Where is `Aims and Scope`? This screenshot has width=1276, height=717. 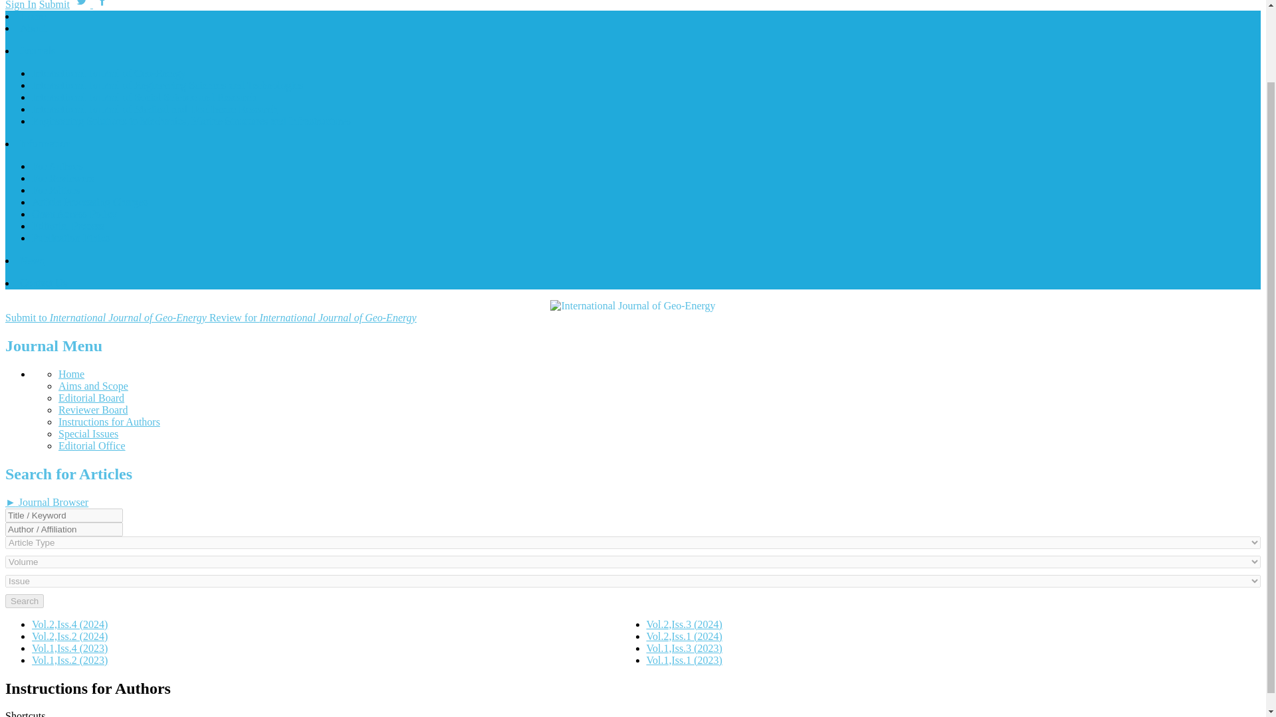
Aims and Scope is located at coordinates (93, 386).